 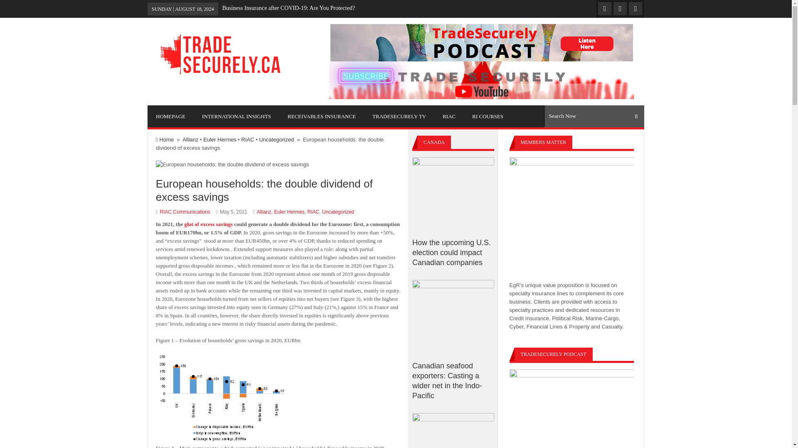 What do you see at coordinates (185, 212) in the screenshot?
I see `RIAC Communications` at bounding box center [185, 212].